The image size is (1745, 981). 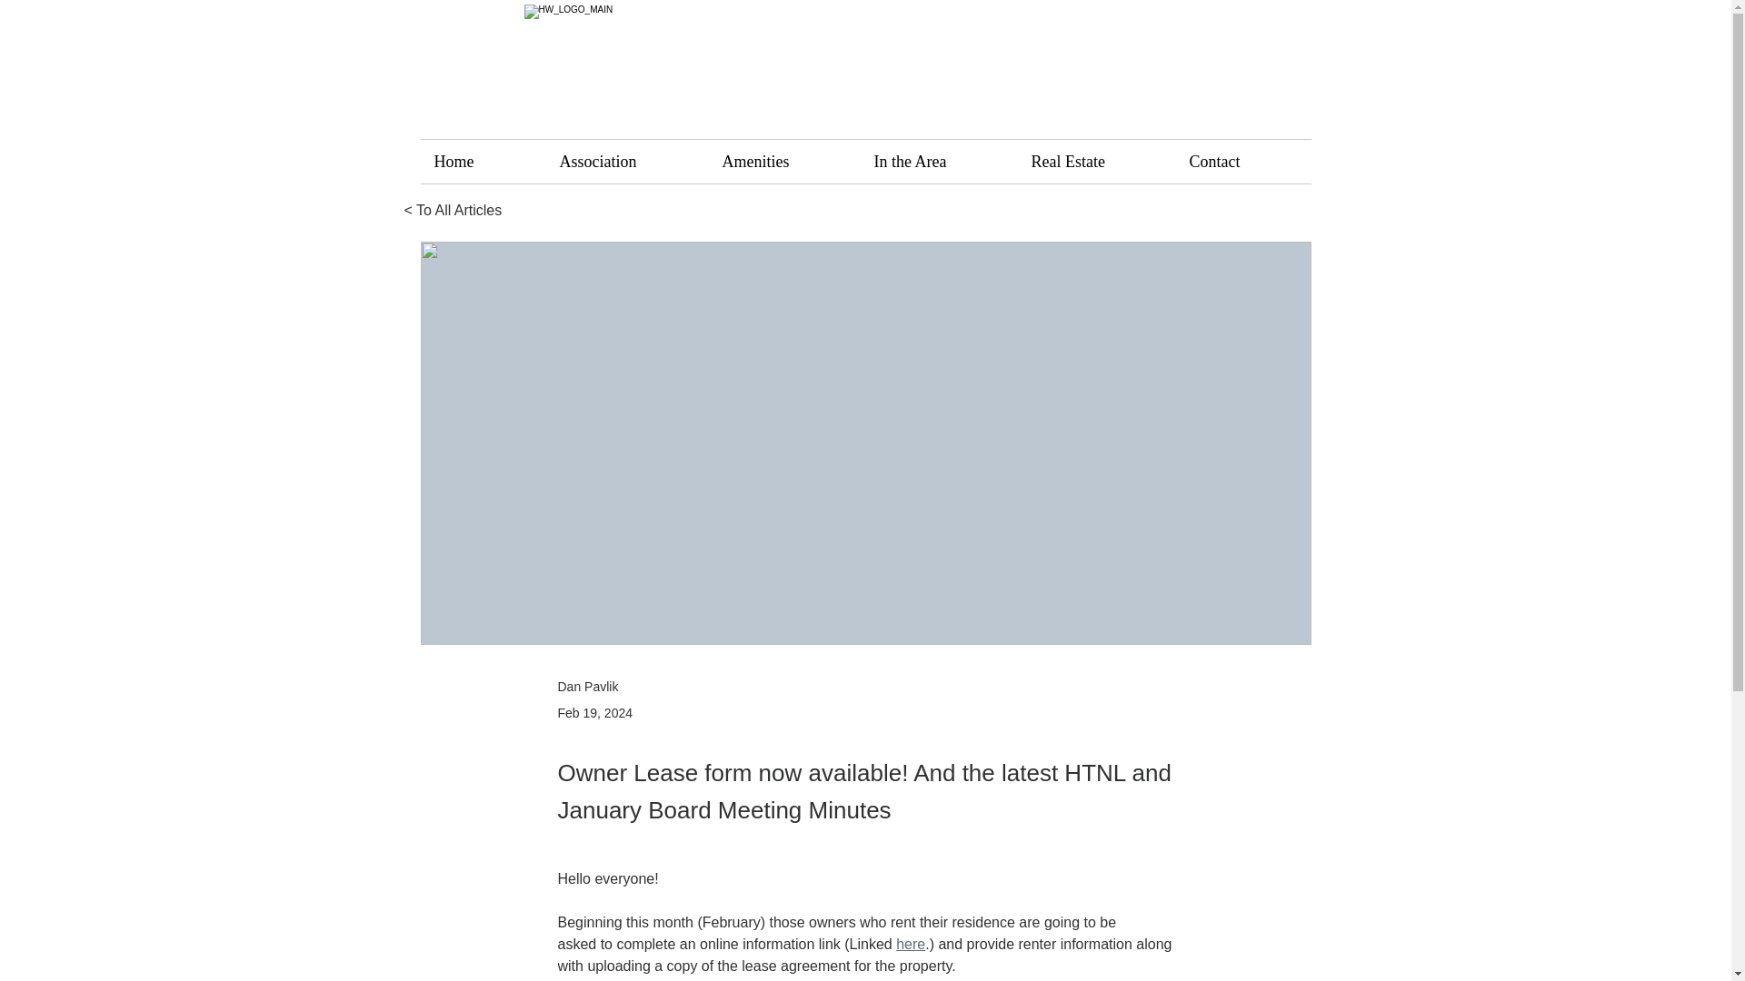 What do you see at coordinates (911, 944) in the screenshot?
I see `here` at bounding box center [911, 944].